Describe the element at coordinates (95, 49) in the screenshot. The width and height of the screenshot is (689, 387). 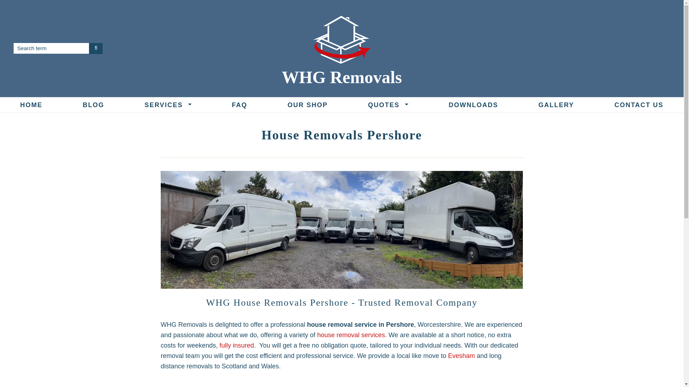
I see `Search` at that location.